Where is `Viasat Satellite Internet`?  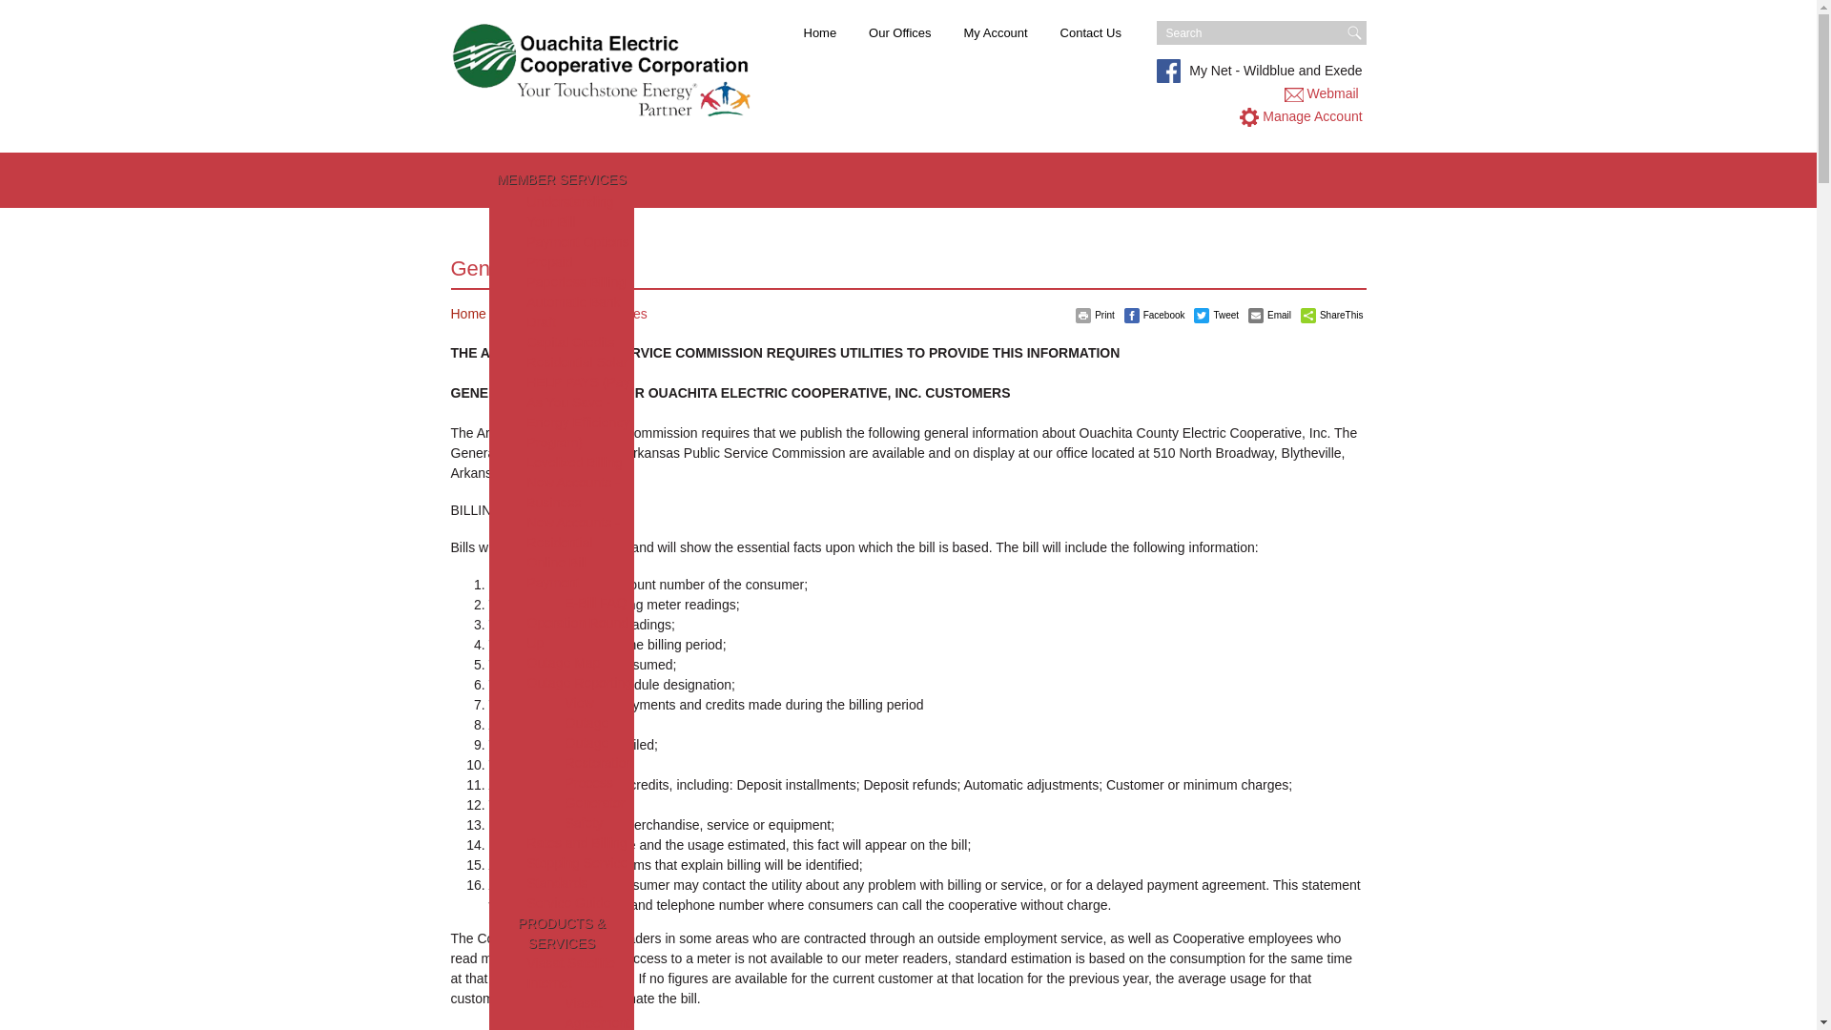
Viasat Satellite Internet is located at coordinates (570, 973).